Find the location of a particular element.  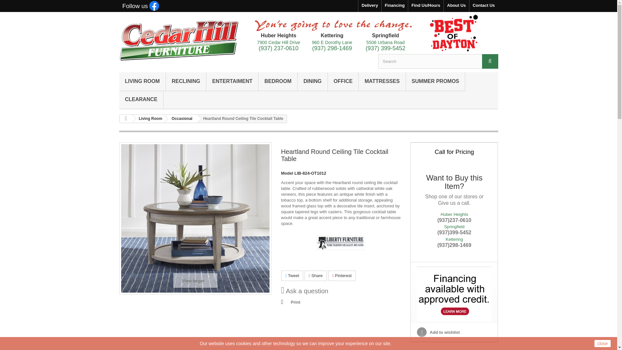

Financing is located at coordinates (395, 6).